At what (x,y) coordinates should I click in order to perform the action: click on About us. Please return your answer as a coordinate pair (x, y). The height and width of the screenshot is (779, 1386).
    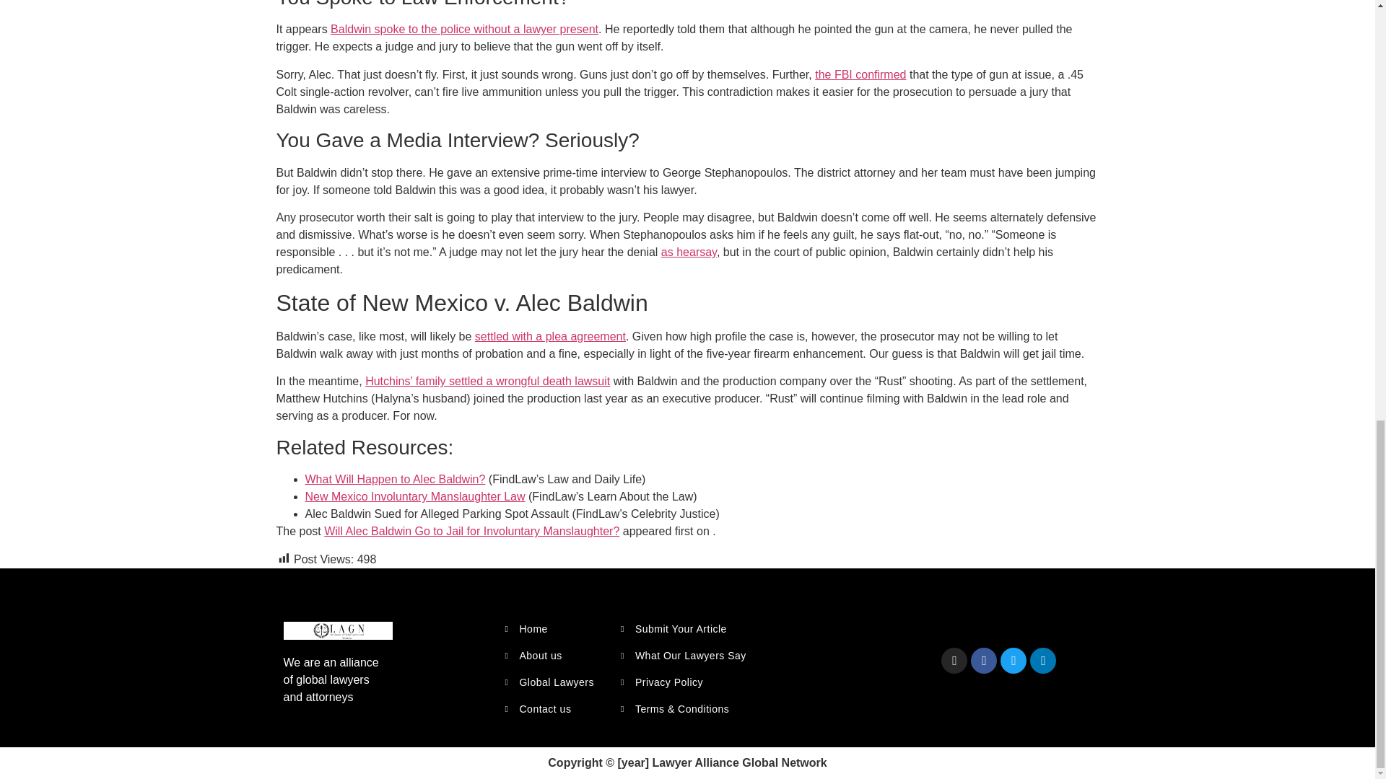
    Looking at the image, I should click on (554, 656).